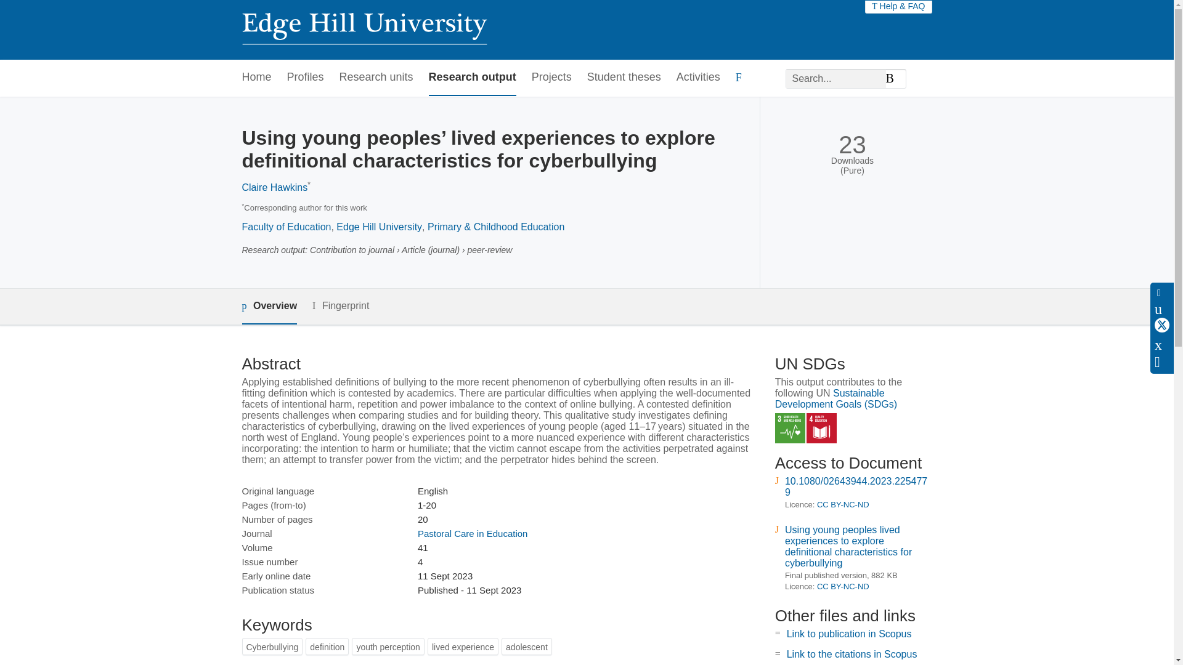 Image resolution: width=1183 pixels, height=665 pixels. I want to click on Fingerprint, so click(340, 305).